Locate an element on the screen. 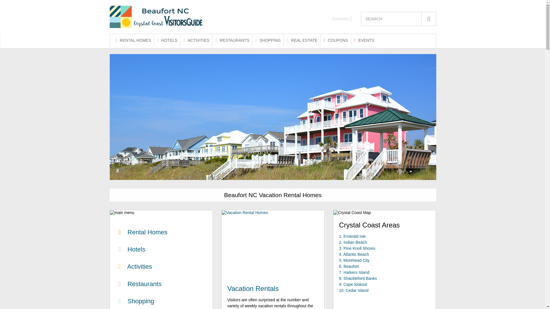    Shopping is located at coordinates (135, 301).